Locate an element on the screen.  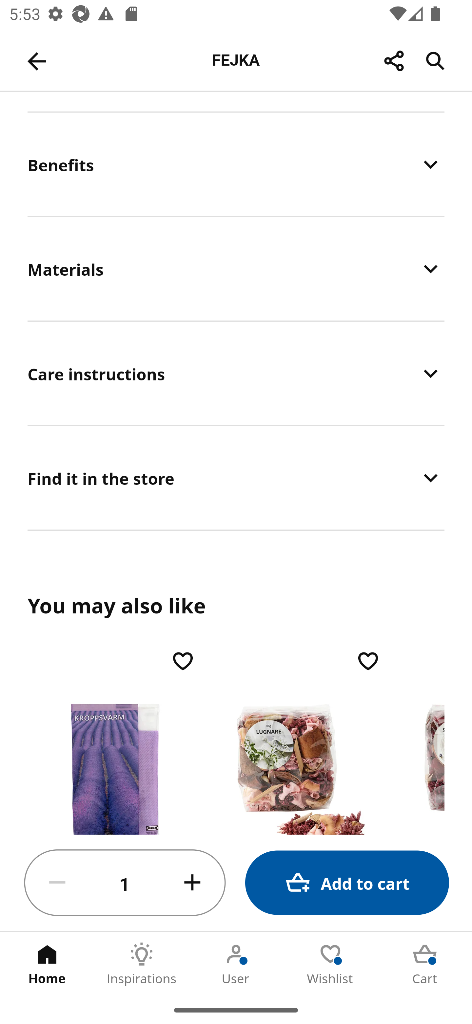
Materials is located at coordinates (236, 268).